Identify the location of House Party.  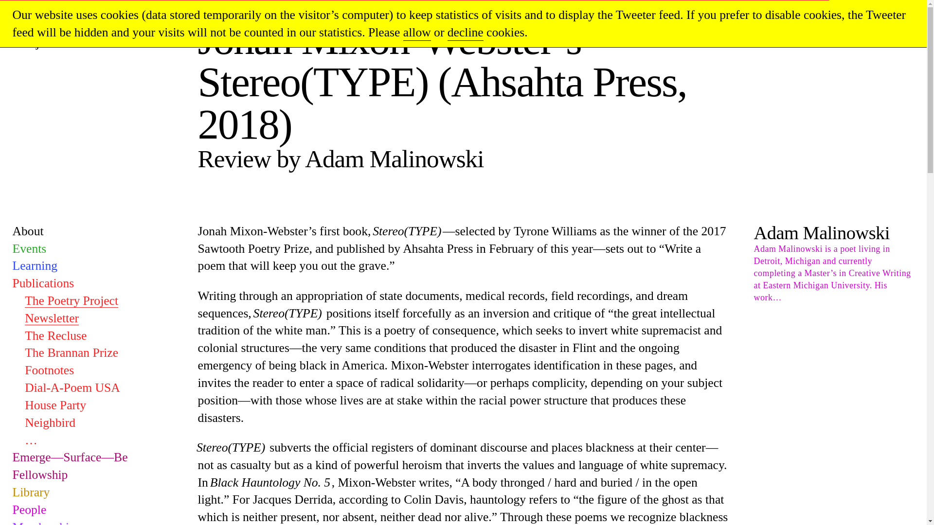
(55, 404).